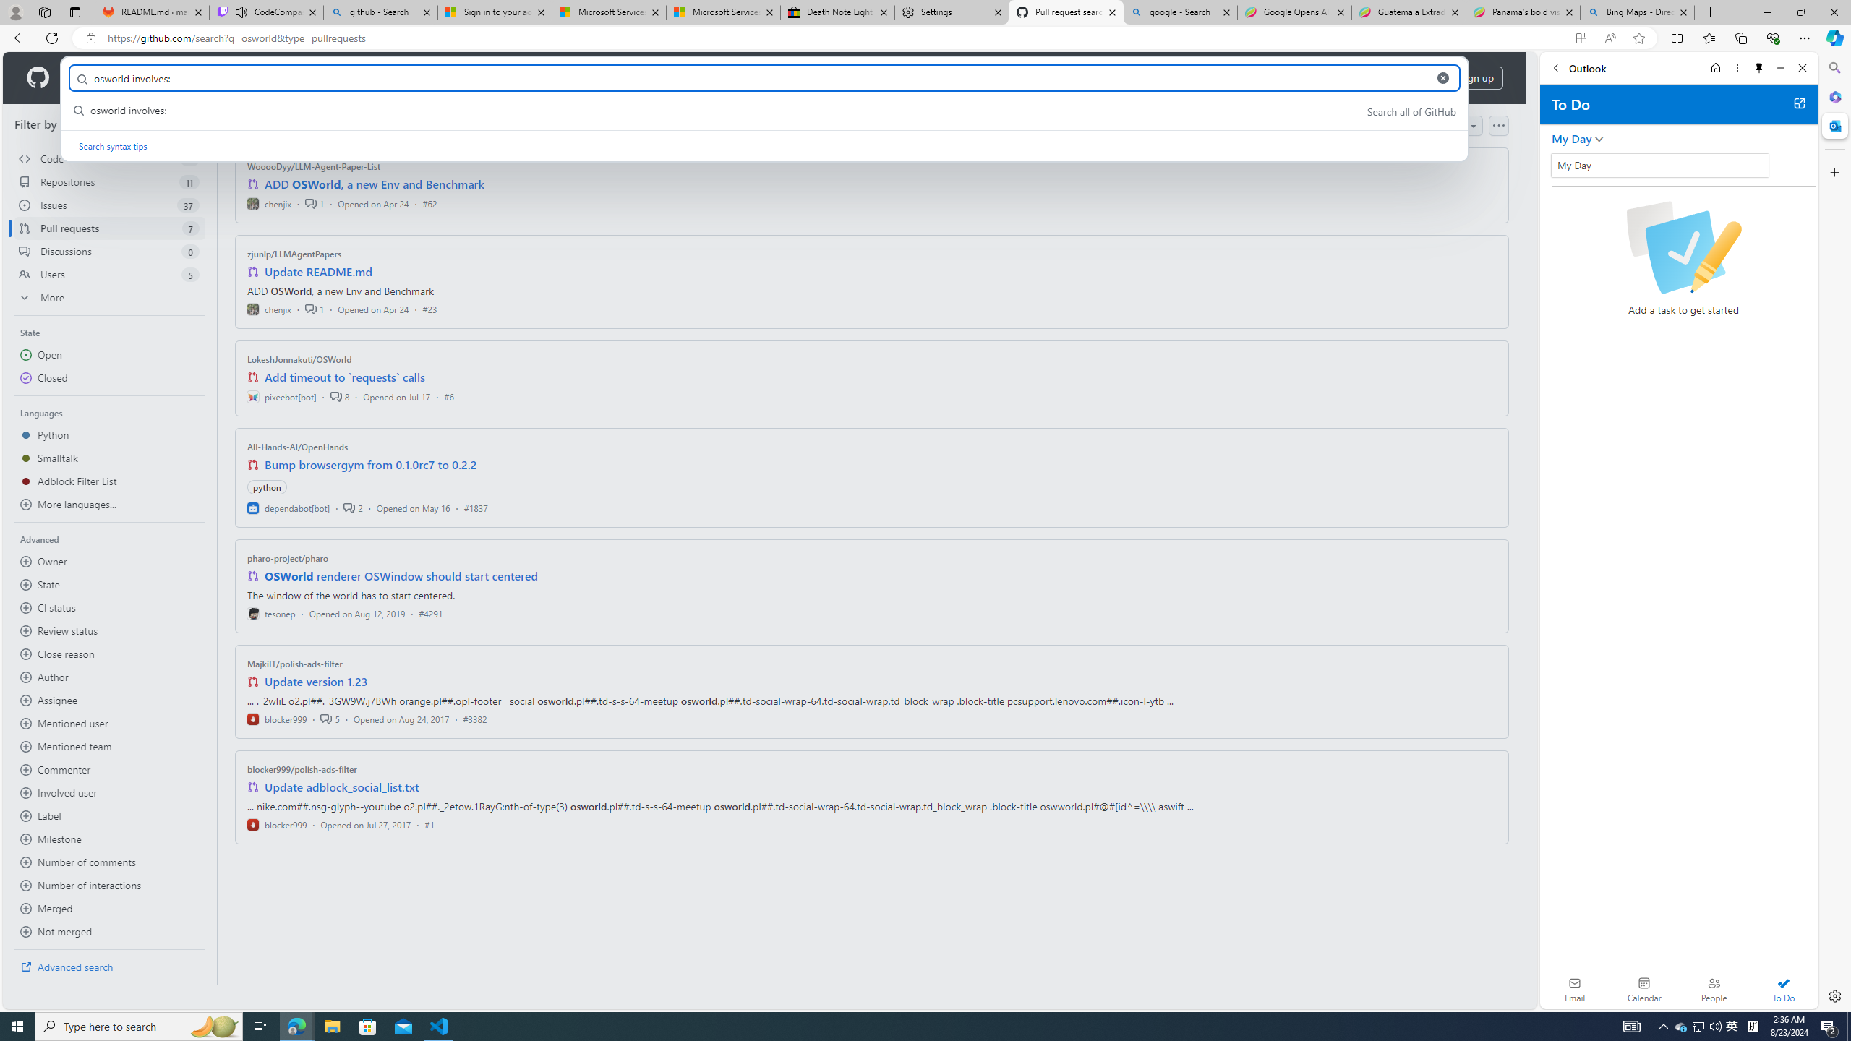 The image size is (1851, 1041). Describe the element at coordinates (406, 78) in the screenshot. I see `Enterprise` at that location.